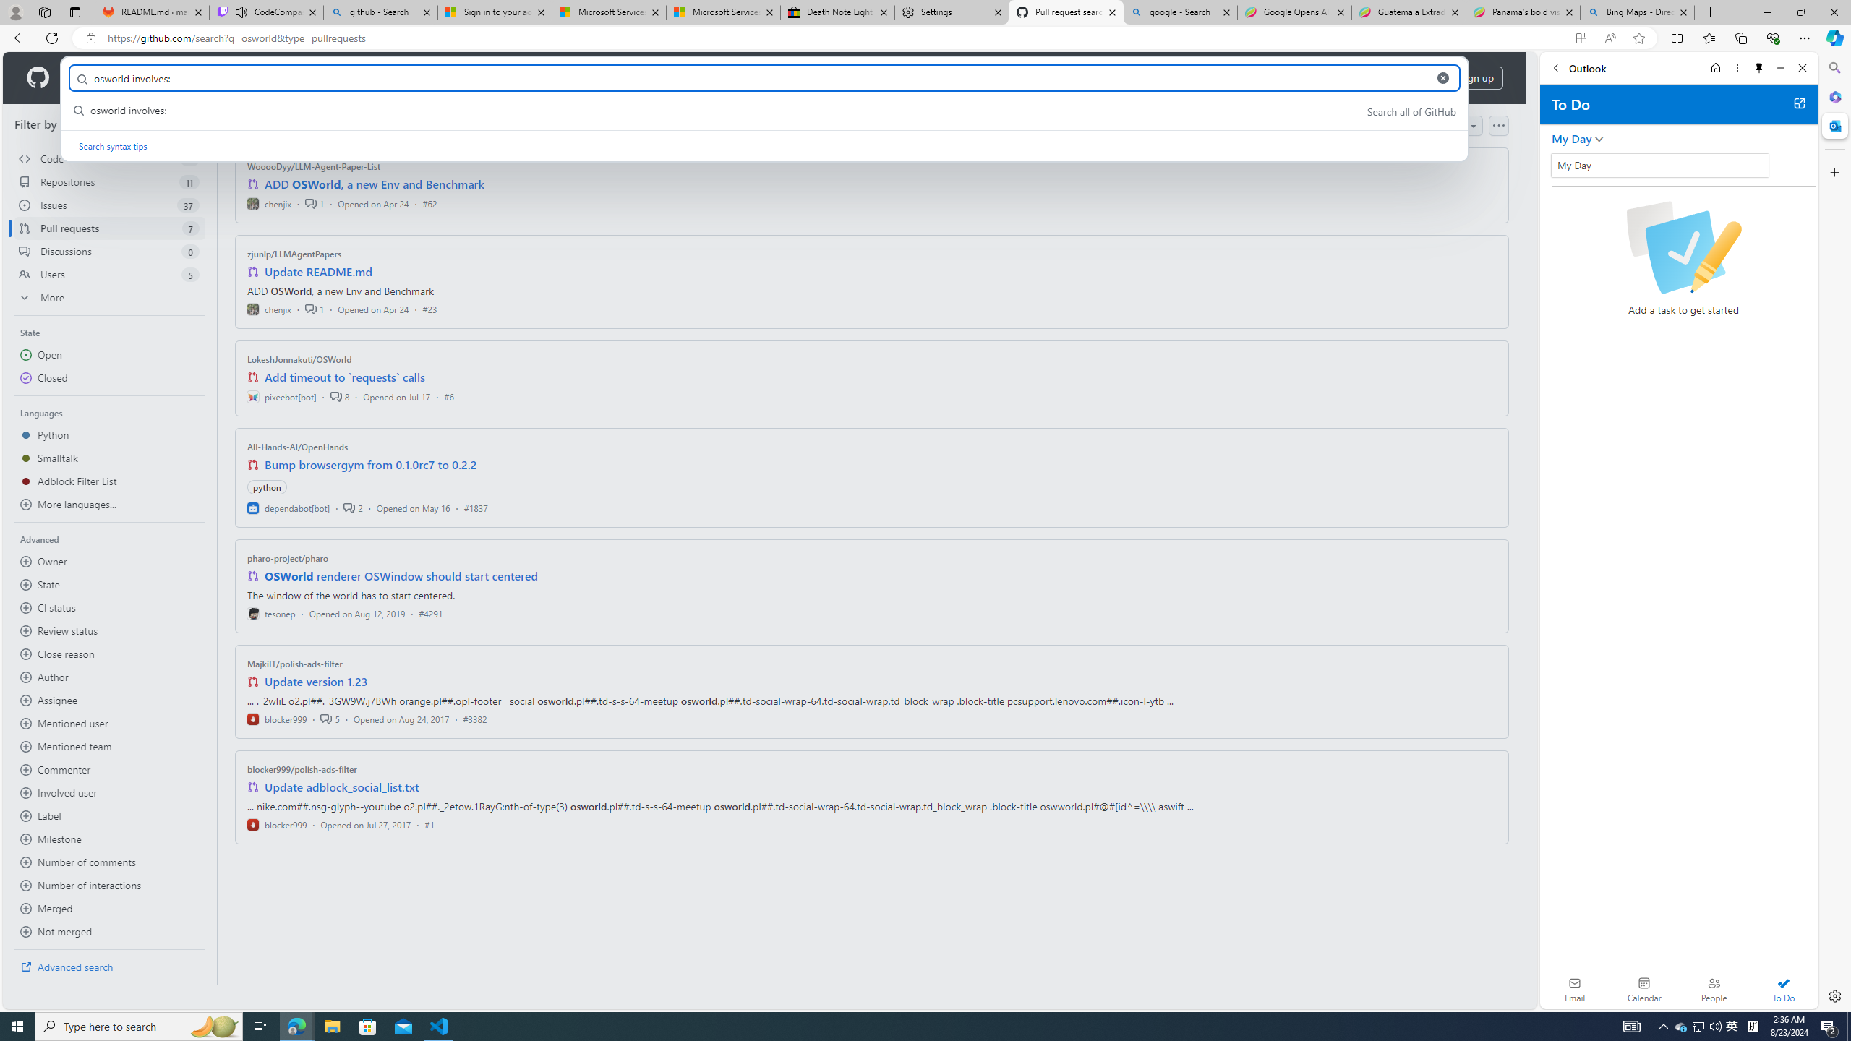 The image size is (1851, 1041). Describe the element at coordinates (406, 78) in the screenshot. I see `Enterprise` at that location.